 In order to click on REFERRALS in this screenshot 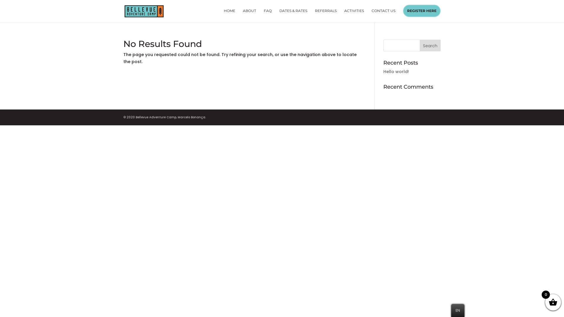, I will do `click(326, 16)`.